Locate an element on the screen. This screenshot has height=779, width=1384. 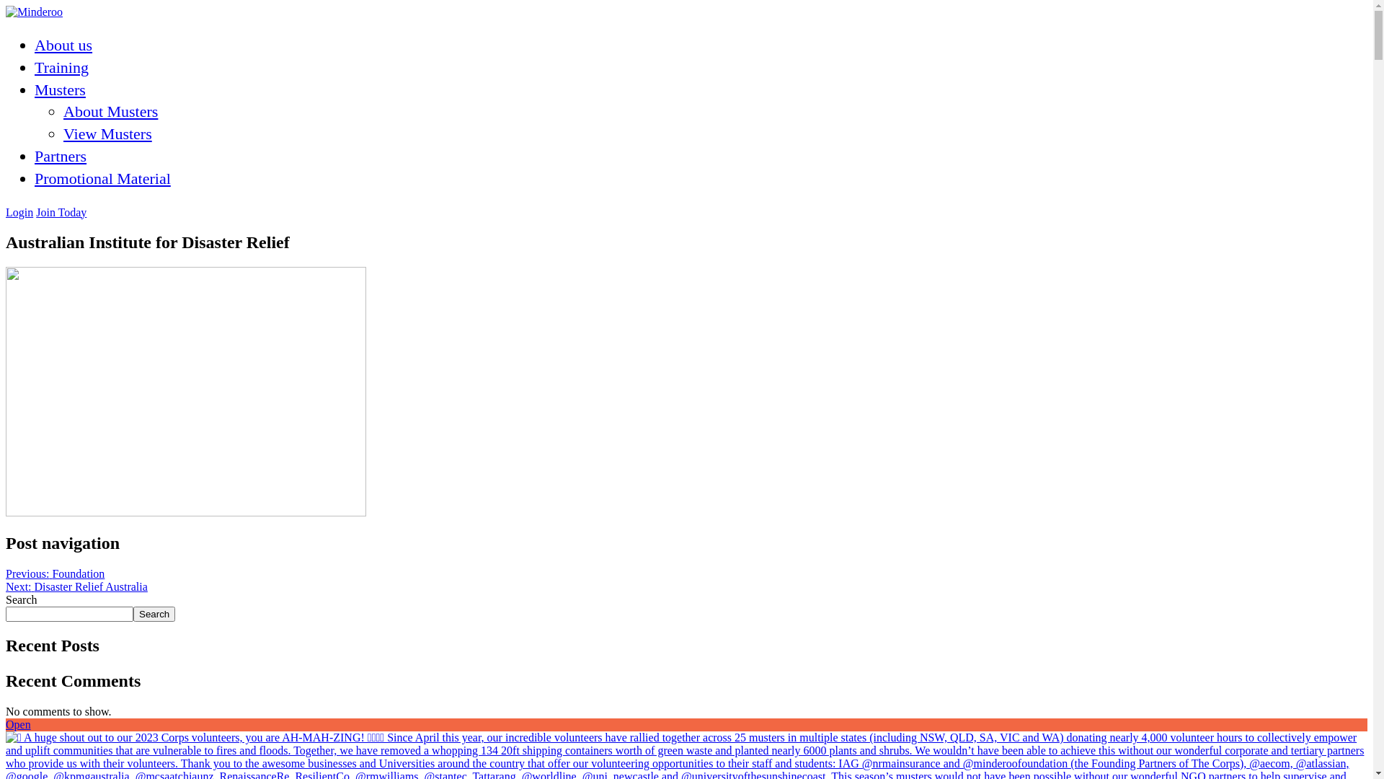
Next: Disaster Relief Australia is located at coordinates (76, 587).